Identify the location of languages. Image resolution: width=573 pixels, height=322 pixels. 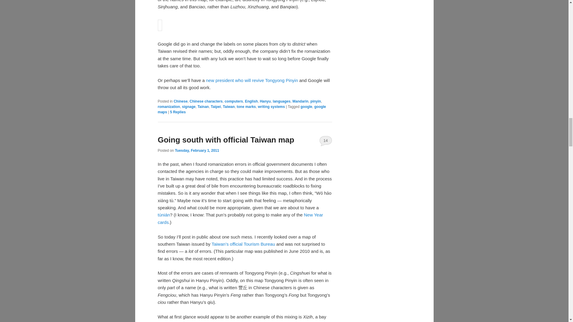
(281, 101).